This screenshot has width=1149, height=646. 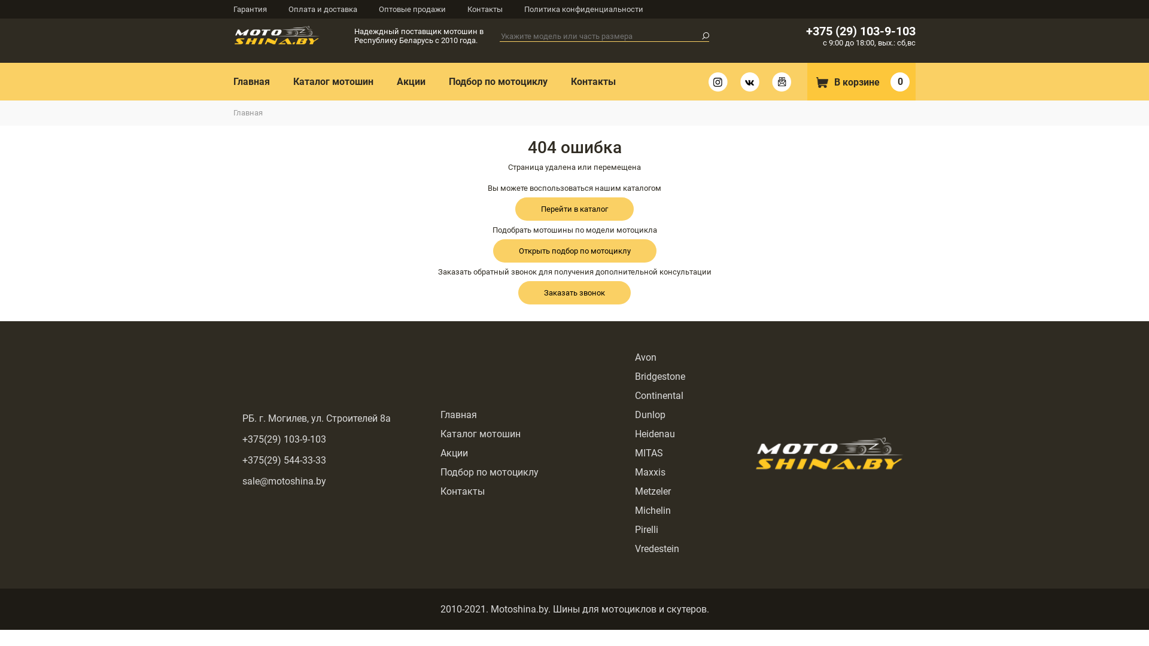 I want to click on Heidenau, so click(x=655, y=434).